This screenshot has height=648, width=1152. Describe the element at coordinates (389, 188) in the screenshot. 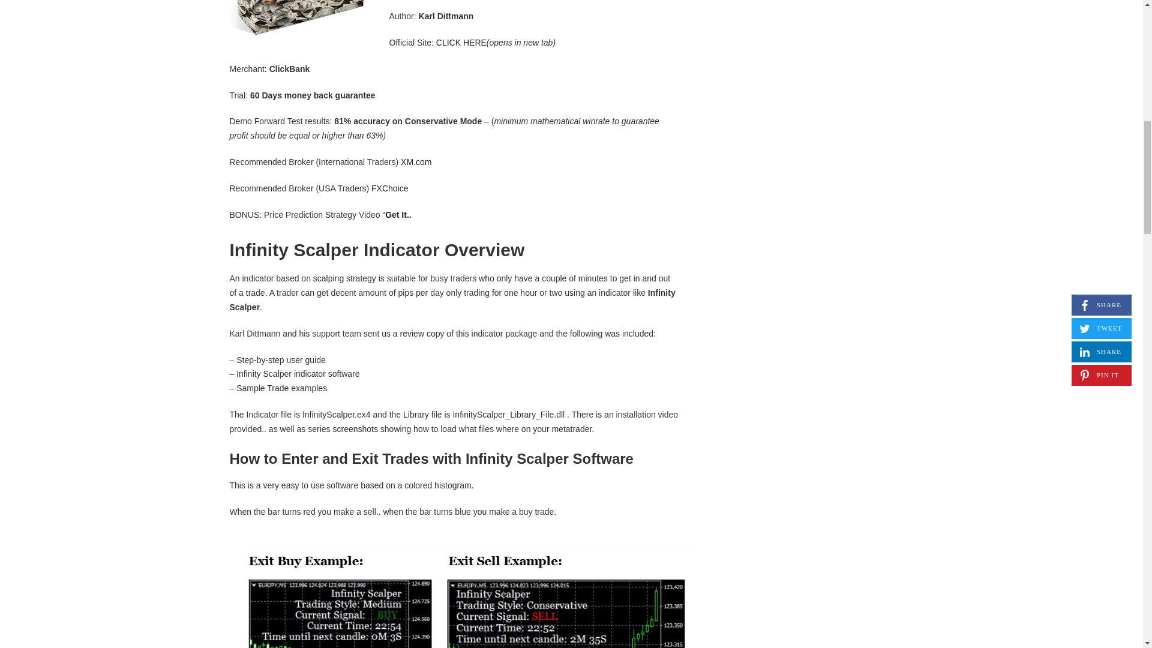

I see `FXChoice` at that location.